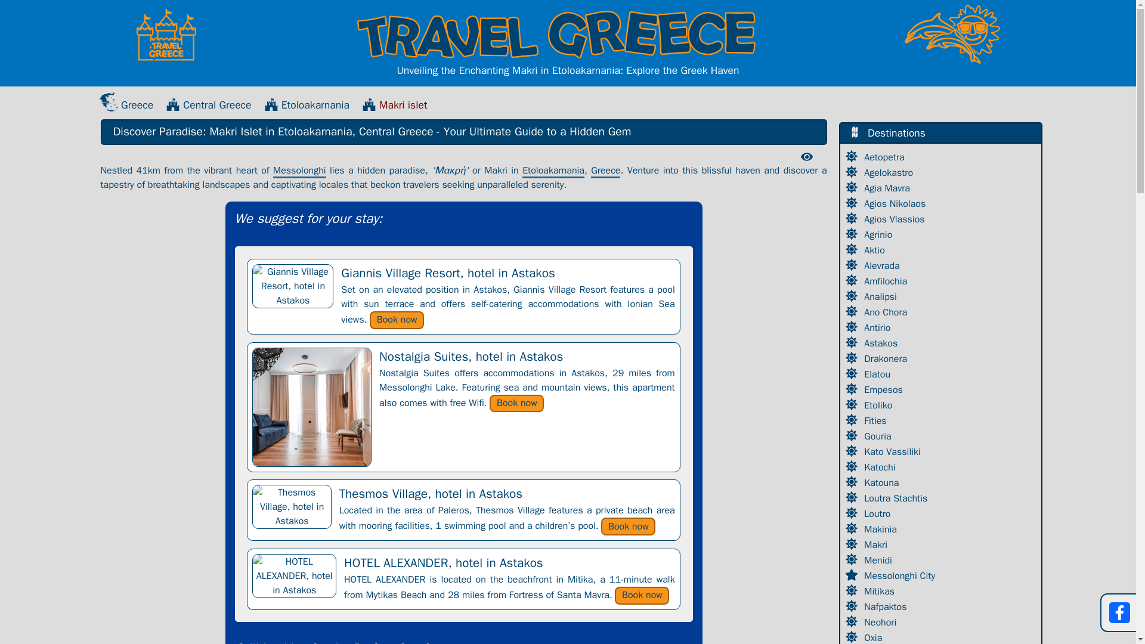 The height and width of the screenshot is (644, 1145). Describe the element at coordinates (126, 105) in the screenshot. I see `Greece` at that location.